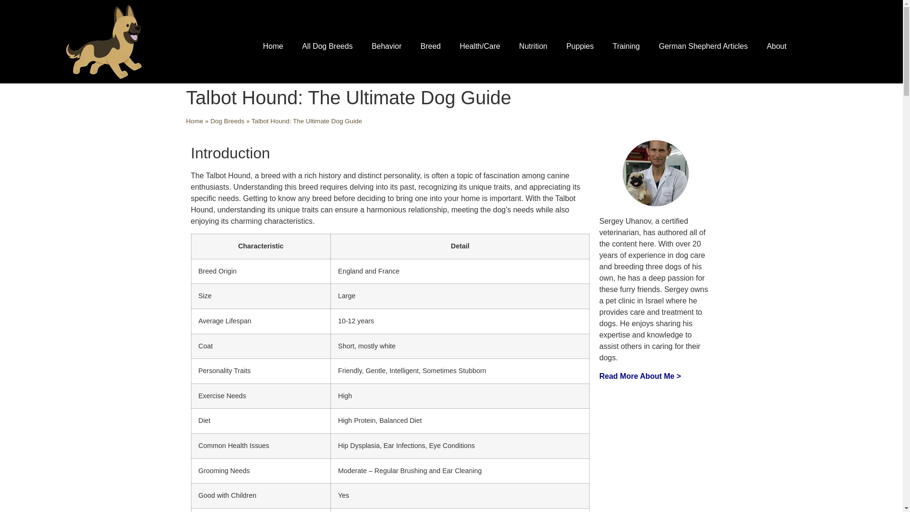 The width and height of the screenshot is (910, 512). I want to click on Breed, so click(430, 46).